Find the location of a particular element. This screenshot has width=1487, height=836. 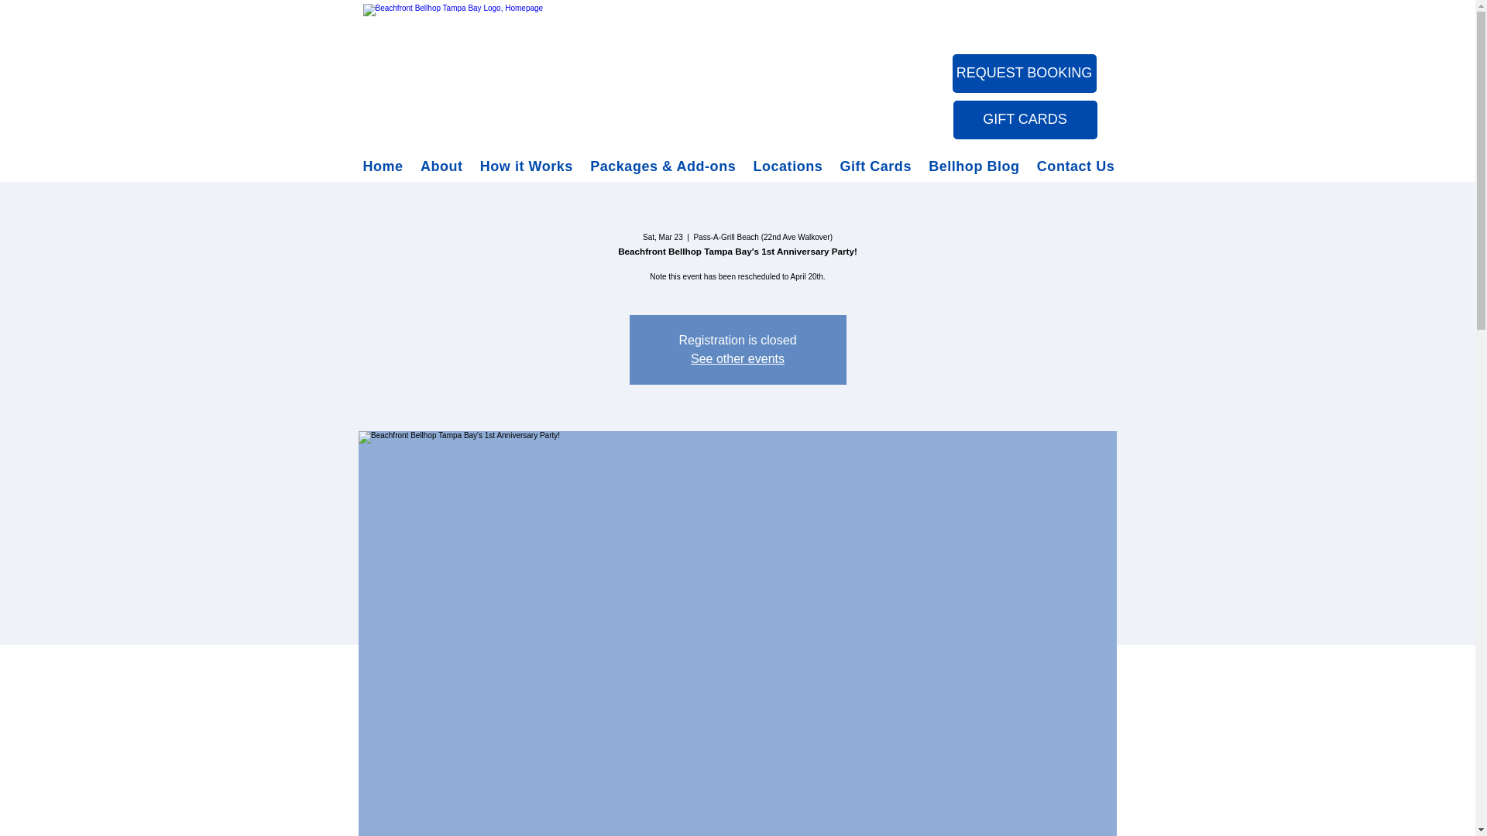

GIFT CARDS is located at coordinates (1025, 119).